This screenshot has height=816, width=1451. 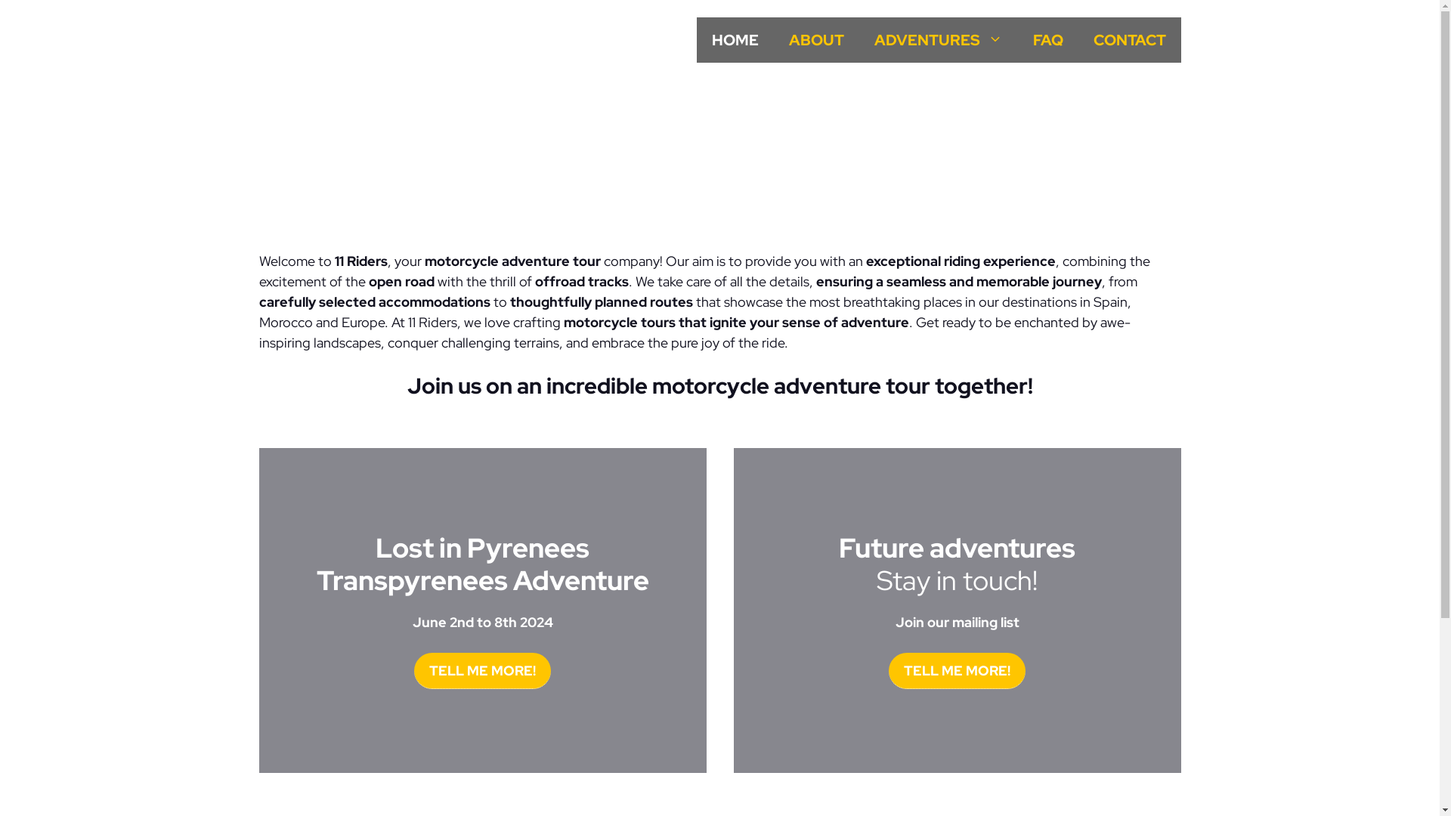 What do you see at coordinates (938, 40) in the screenshot?
I see `ADVENTURES` at bounding box center [938, 40].